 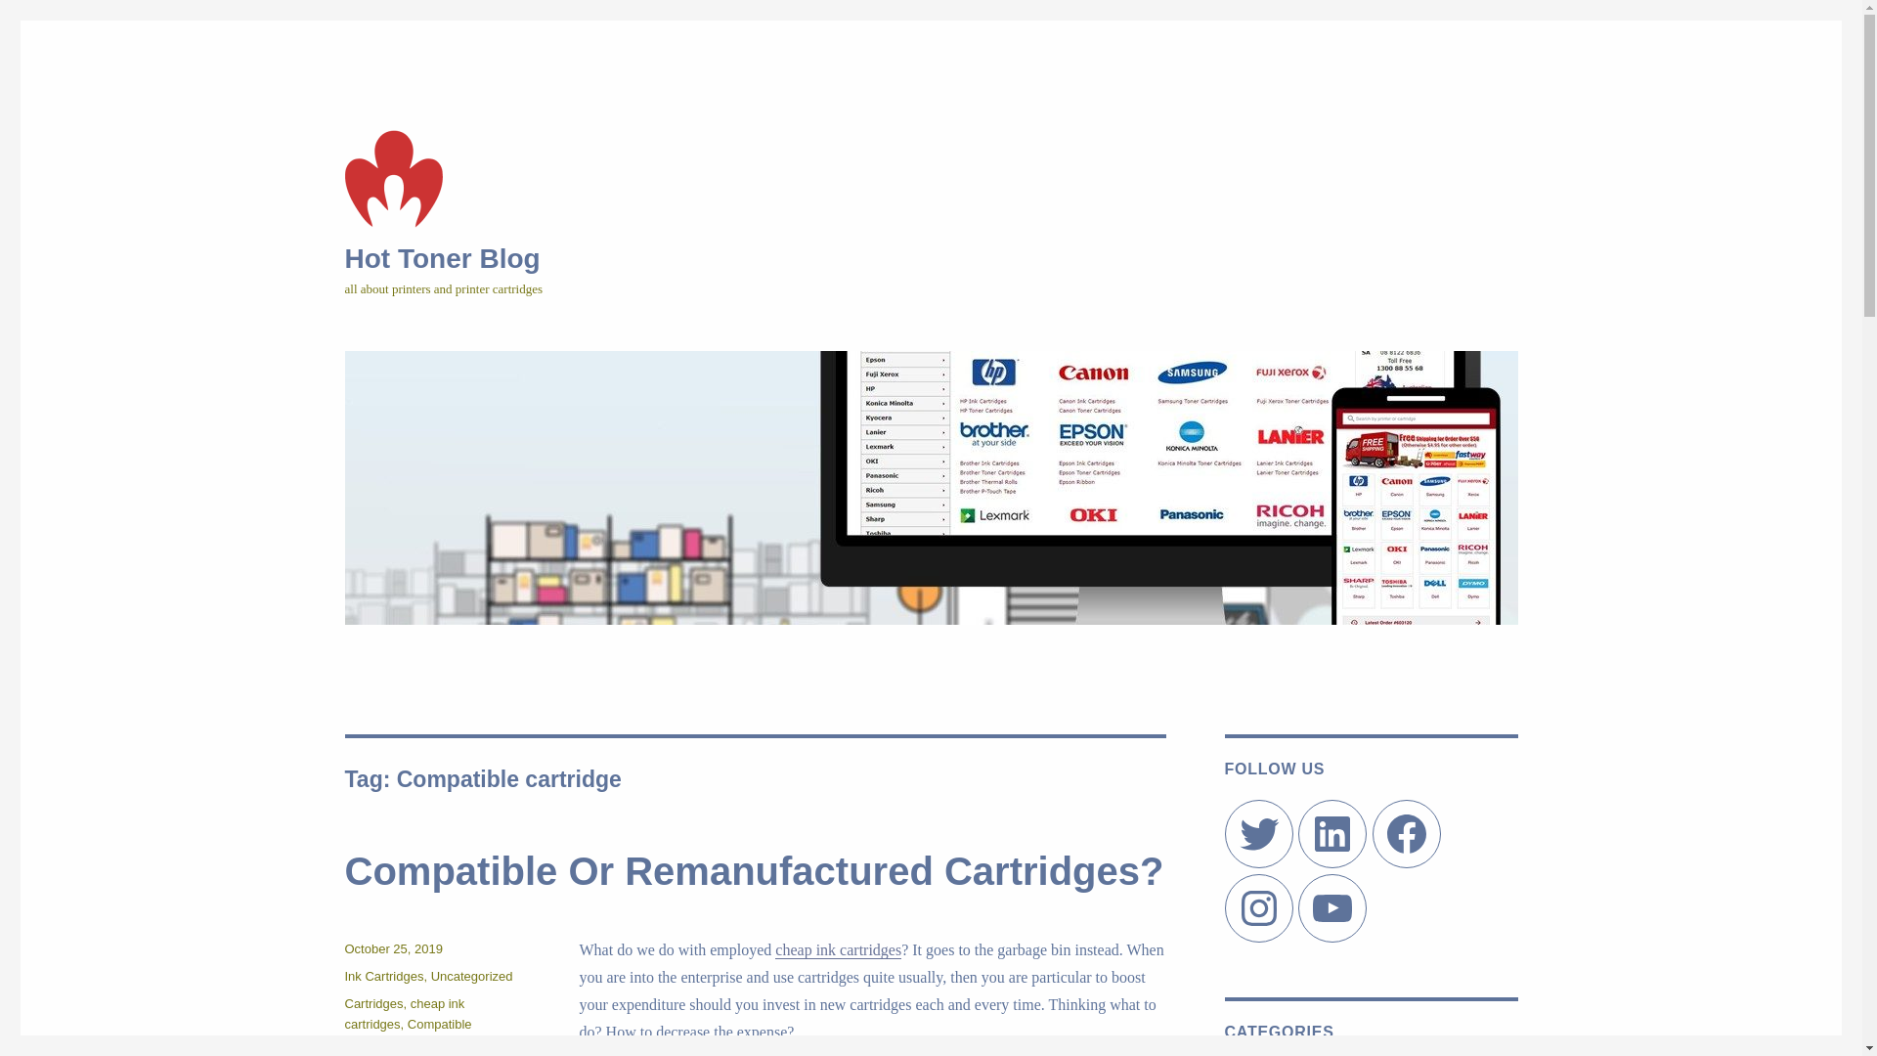 I want to click on cheap ink cartridges, so click(x=405, y=1014).